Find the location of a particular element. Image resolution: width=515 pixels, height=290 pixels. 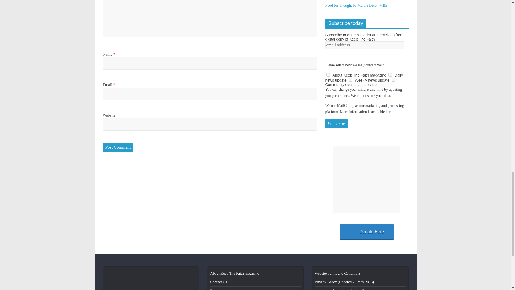

Y is located at coordinates (393, 79).